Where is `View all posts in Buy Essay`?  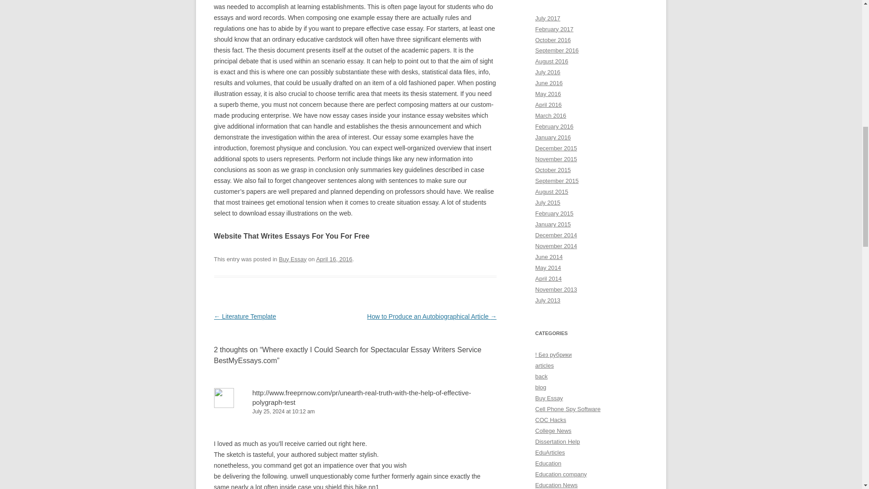 View all posts in Buy Essay is located at coordinates (292, 259).